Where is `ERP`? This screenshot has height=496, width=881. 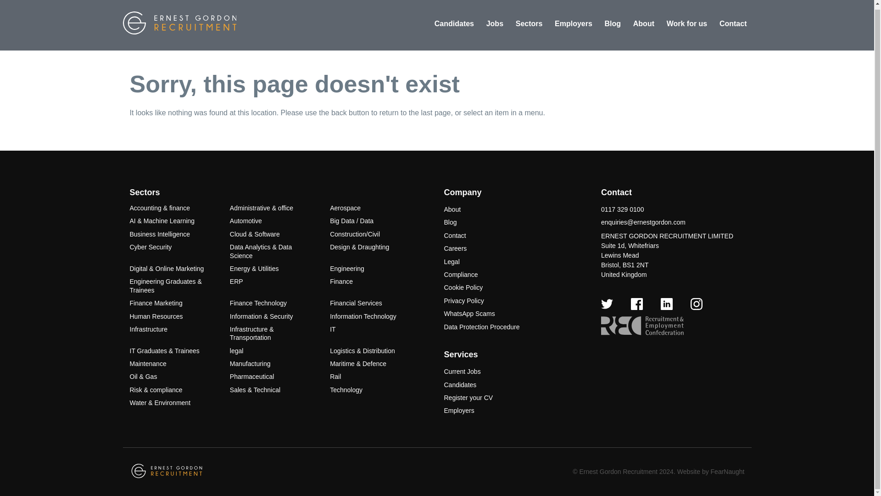 ERP is located at coordinates (236, 281).